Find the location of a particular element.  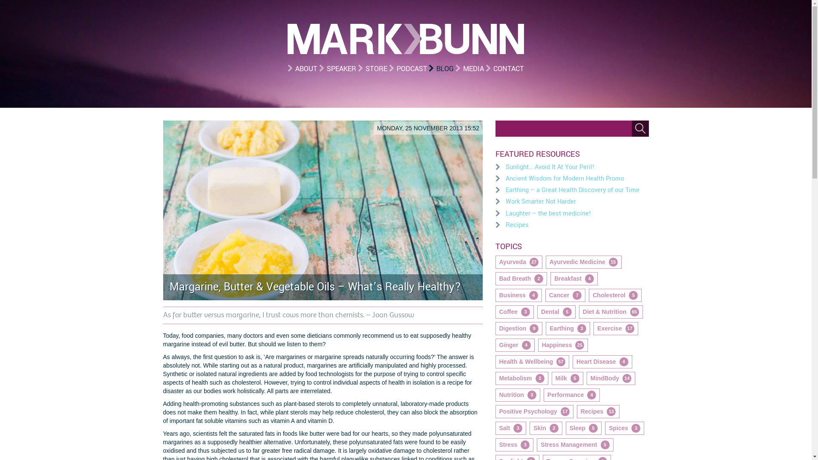

Earthing
3 is located at coordinates (568, 329).